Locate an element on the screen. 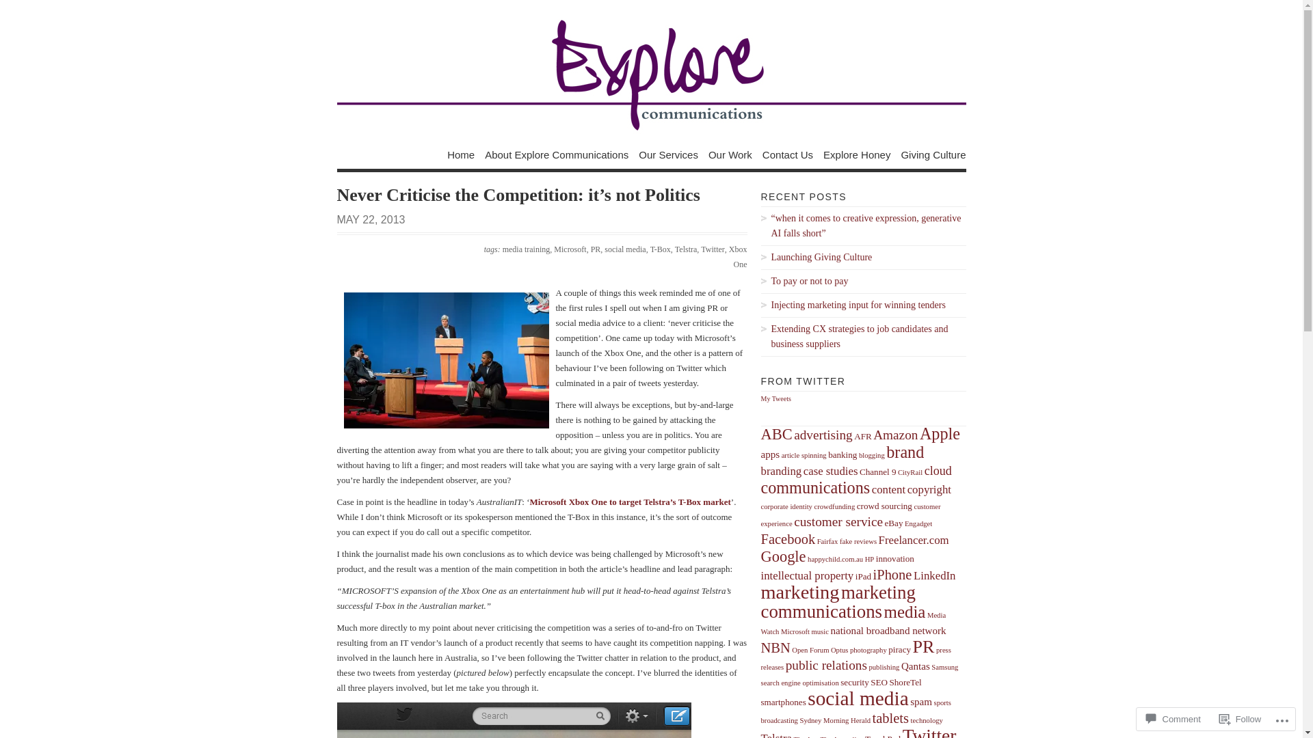  Giving Culture is located at coordinates (933, 154).